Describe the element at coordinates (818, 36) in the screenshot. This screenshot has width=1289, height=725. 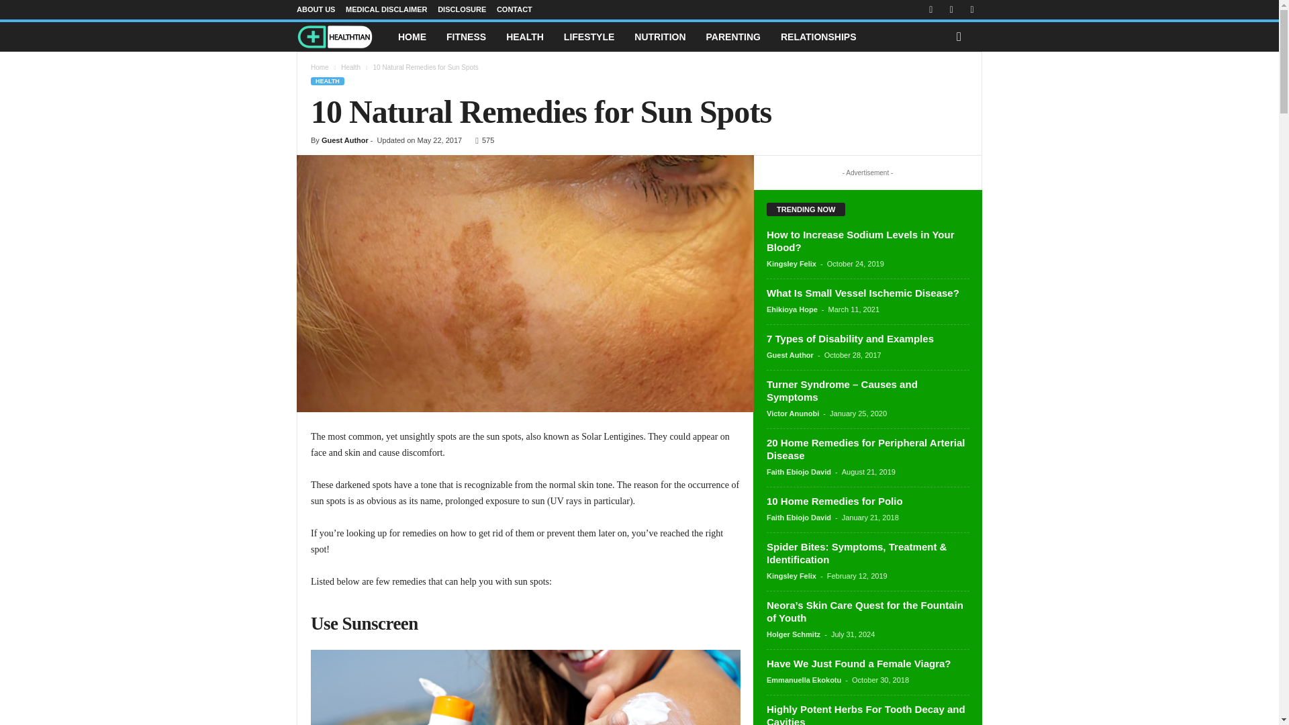
I see `RELATIONSHIPS` at that location.